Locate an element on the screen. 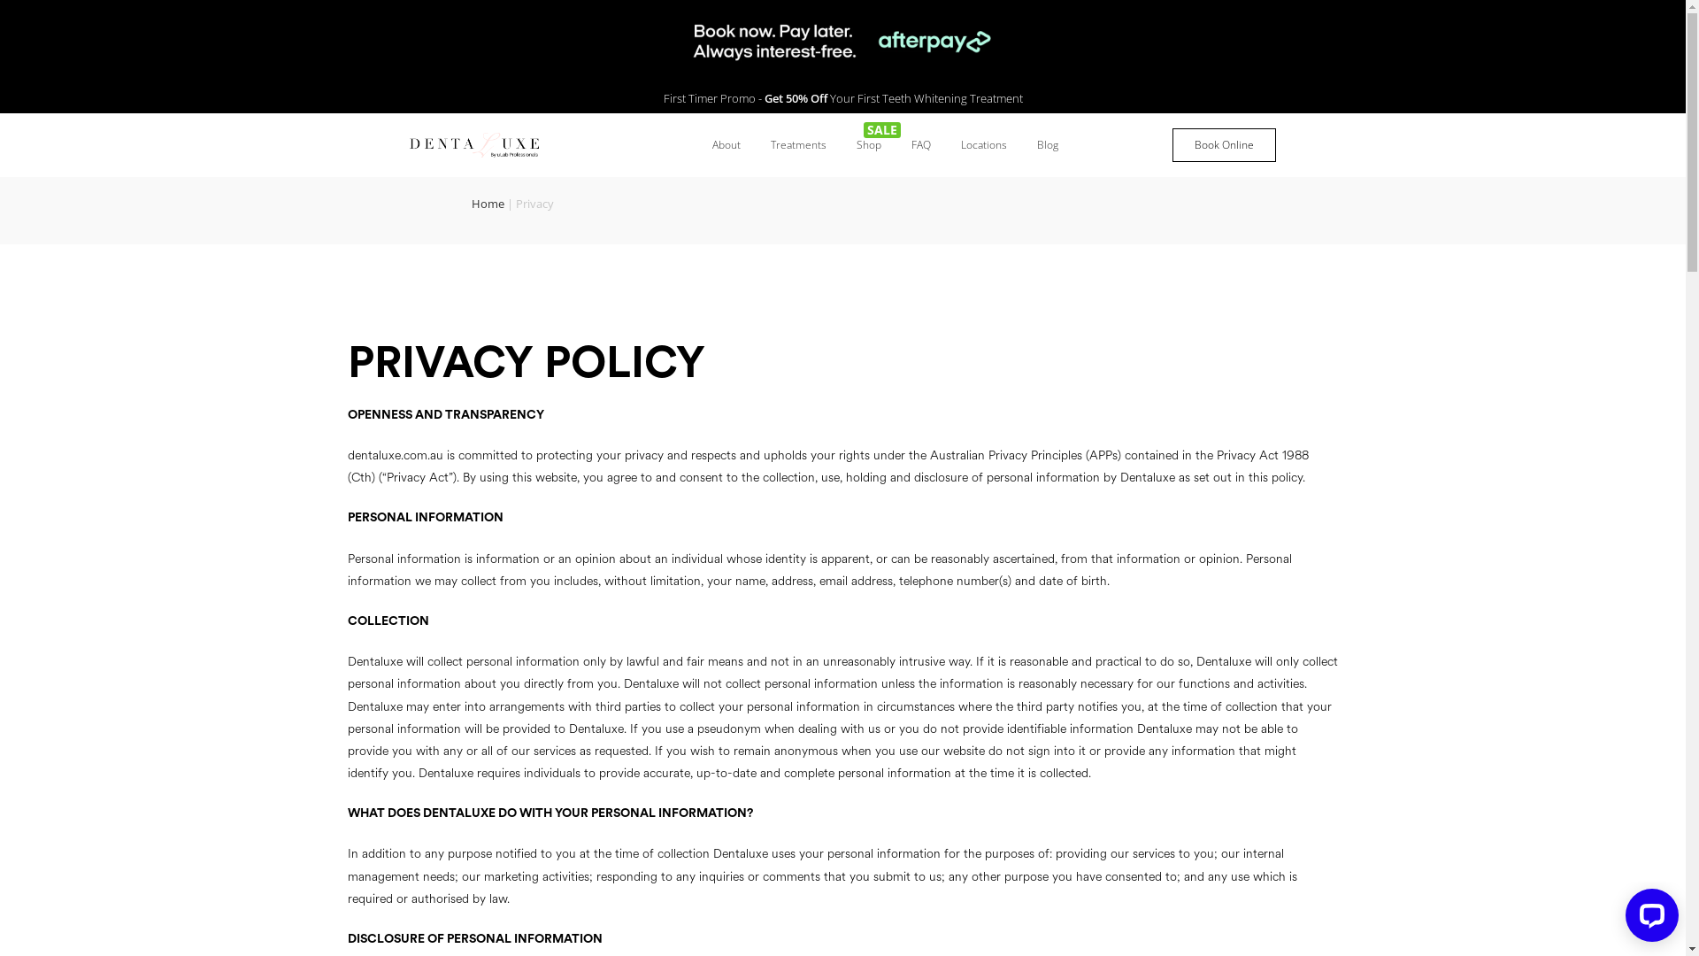 The width and height of the screenshot is (1699, 956). Locations is located at coordinates (984, 145).